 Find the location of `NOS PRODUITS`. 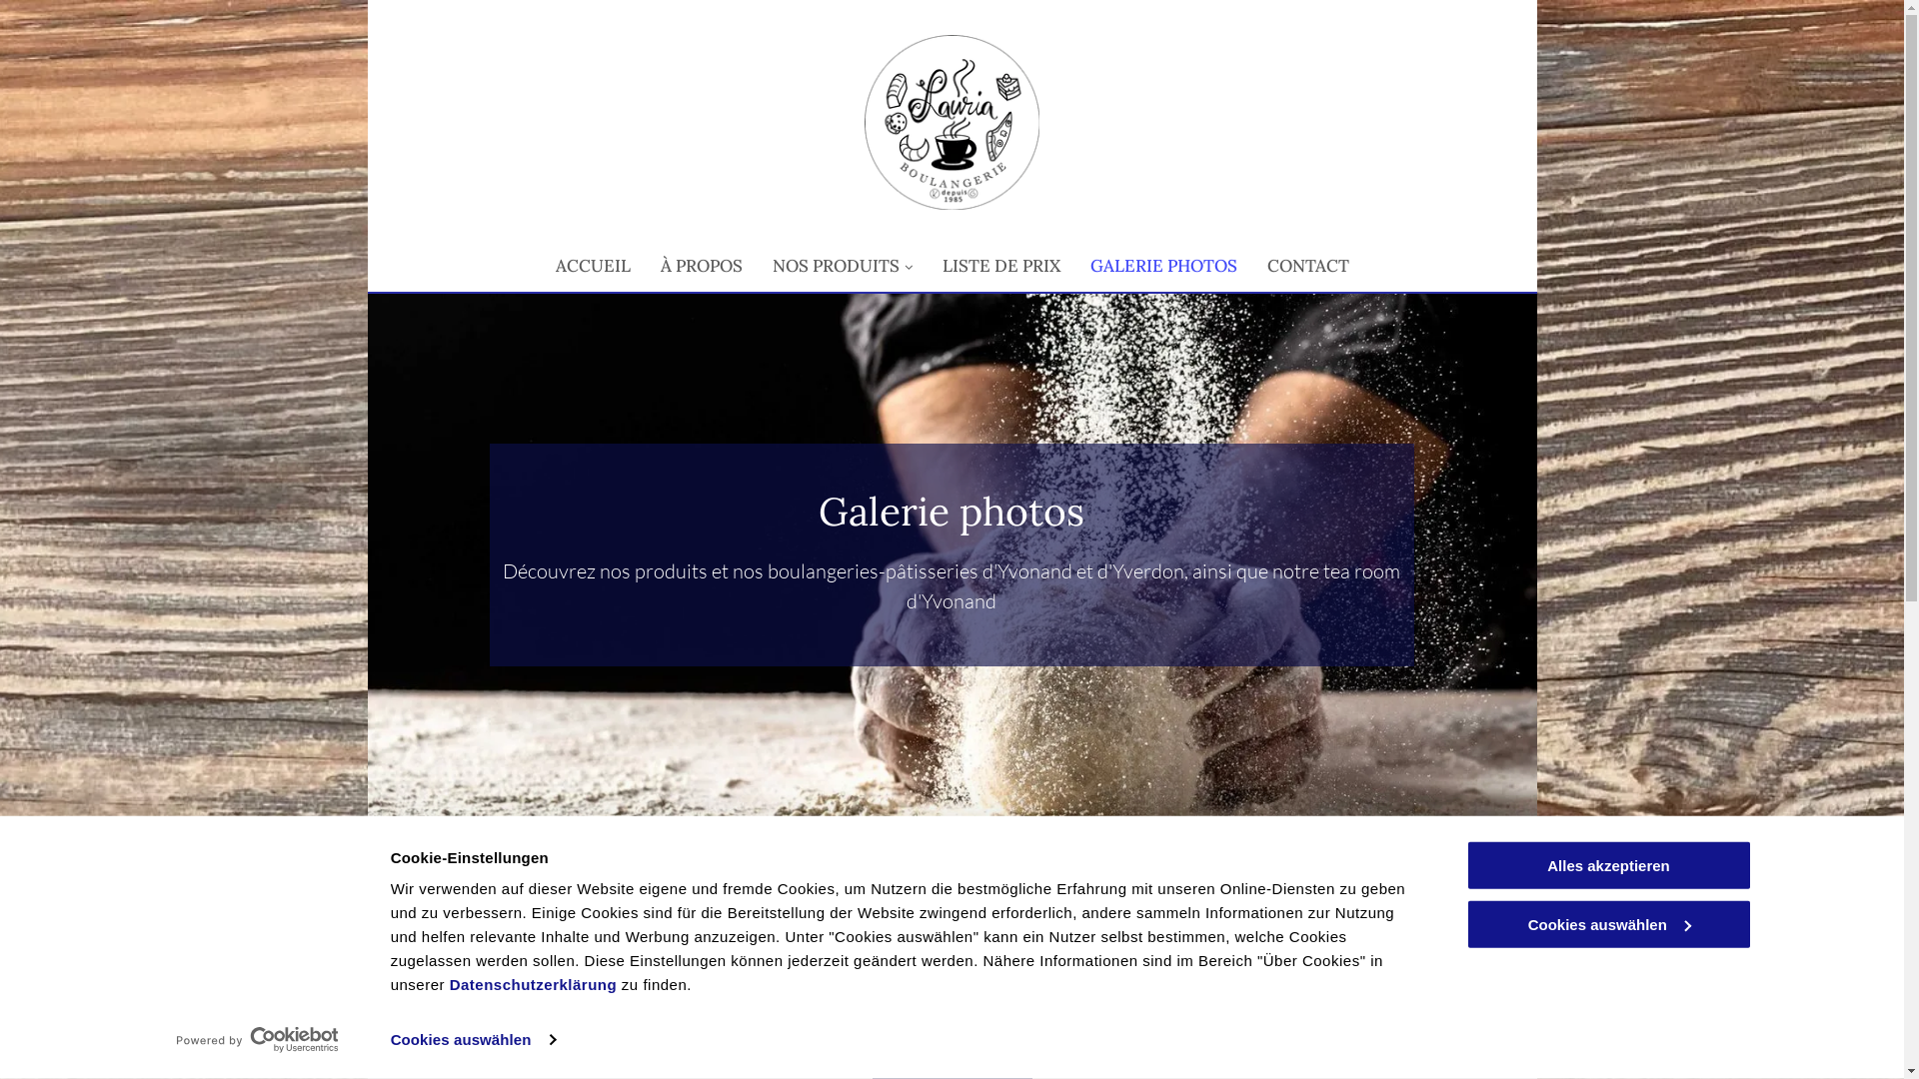

NOS PRODUITS is located at coordinates (843, 266).